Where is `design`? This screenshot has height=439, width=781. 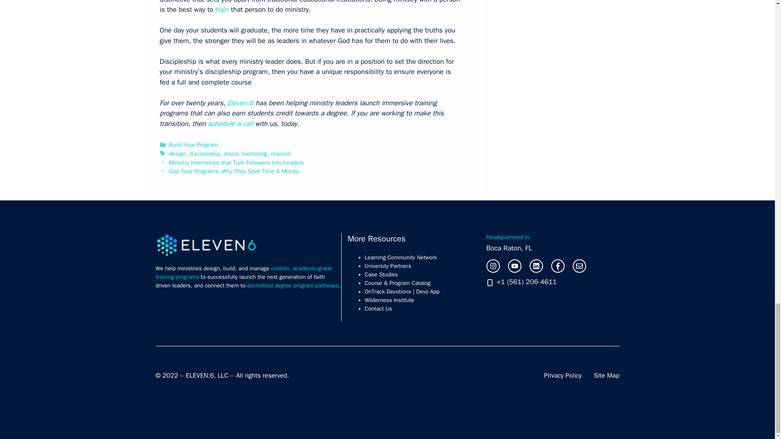 design is located at coordinates (178, 154).